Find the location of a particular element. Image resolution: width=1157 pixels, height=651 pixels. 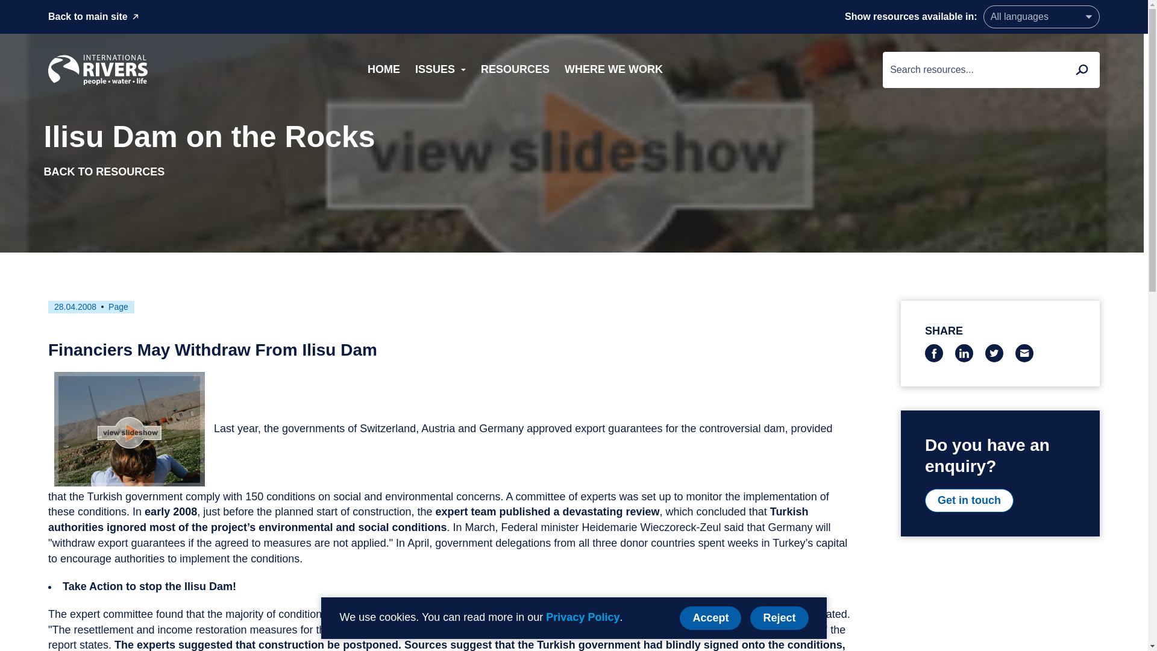

ISSUES is located at coordinates (441, 70).